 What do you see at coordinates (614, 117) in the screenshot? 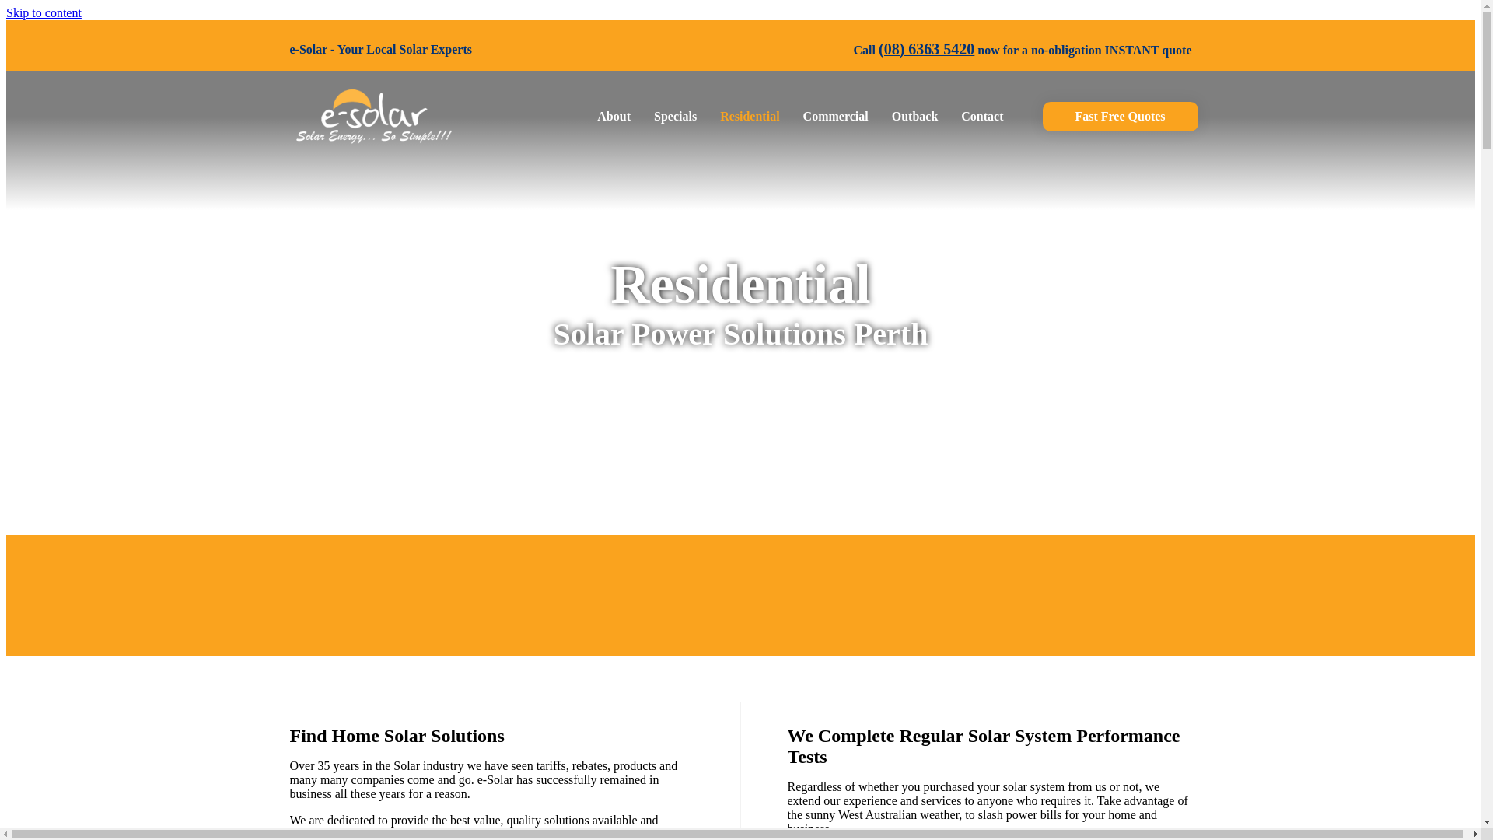
I see `About` at bounding box center [614, 117].